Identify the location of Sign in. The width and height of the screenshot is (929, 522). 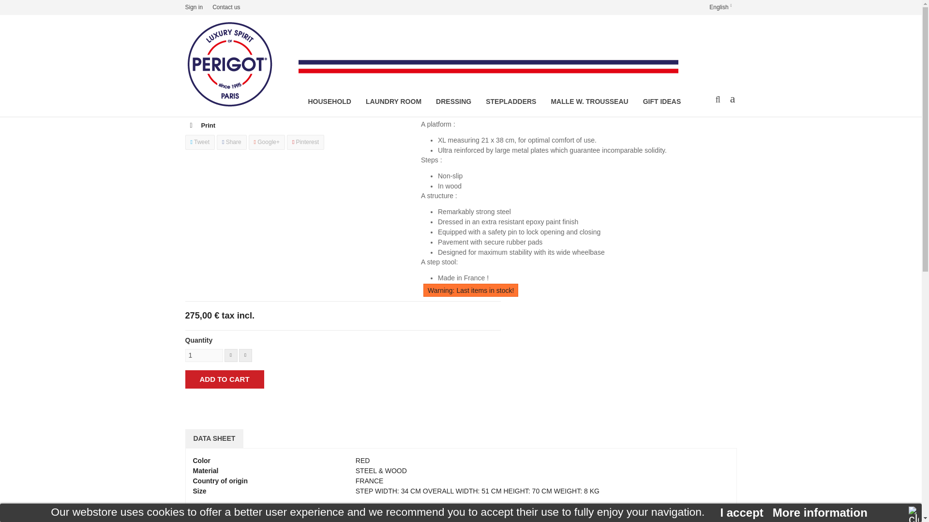
(196, 7).